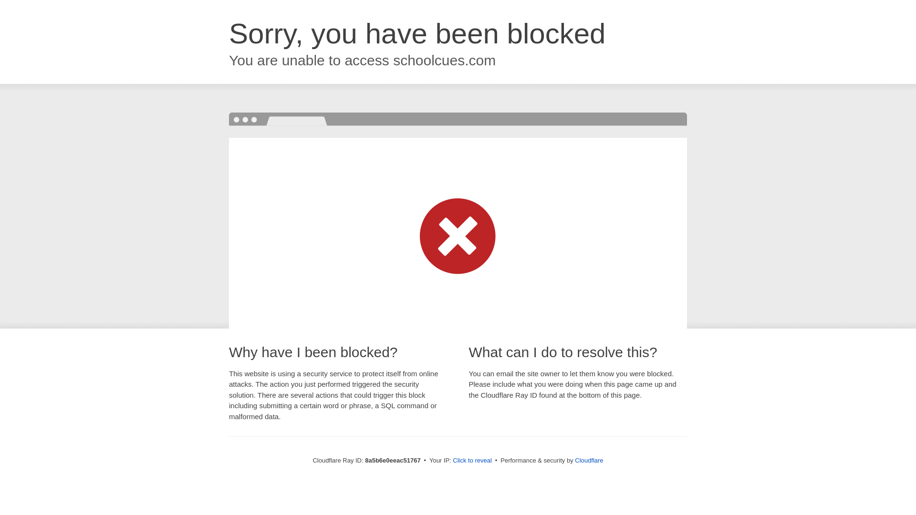 The width and height of the screenshot is (916, 515). What do you see at coordinates (589, 460) in the screenshot?
I see `Cloudflare` at bounding box center [589, 460].